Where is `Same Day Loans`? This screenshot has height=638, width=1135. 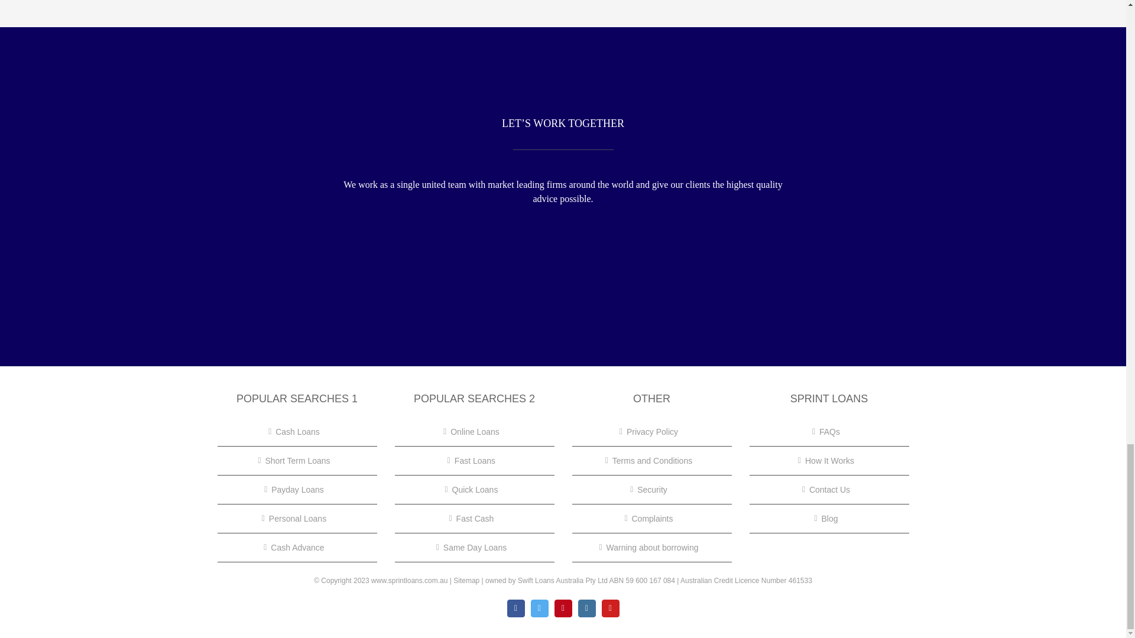
Same Day Loans is located at coordinates (475, 547).